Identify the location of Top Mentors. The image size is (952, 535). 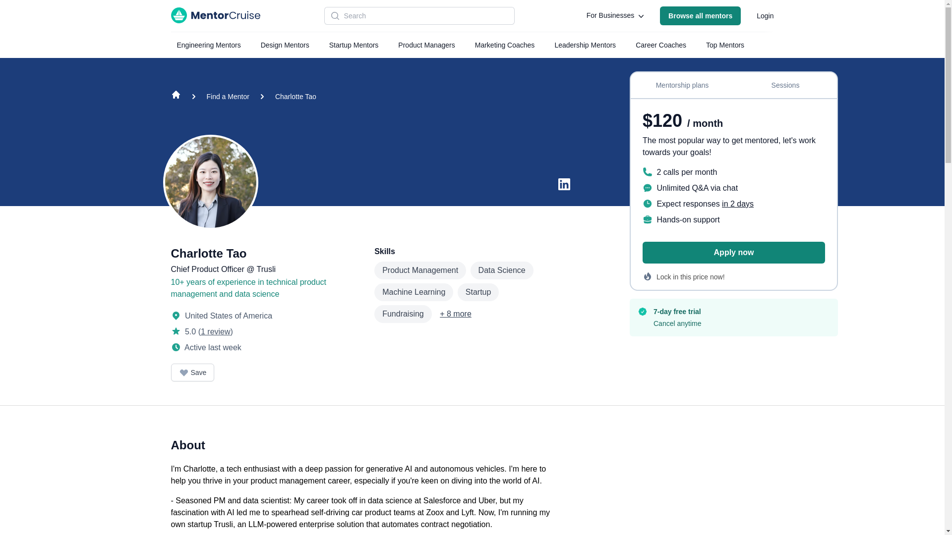
(725, 45).